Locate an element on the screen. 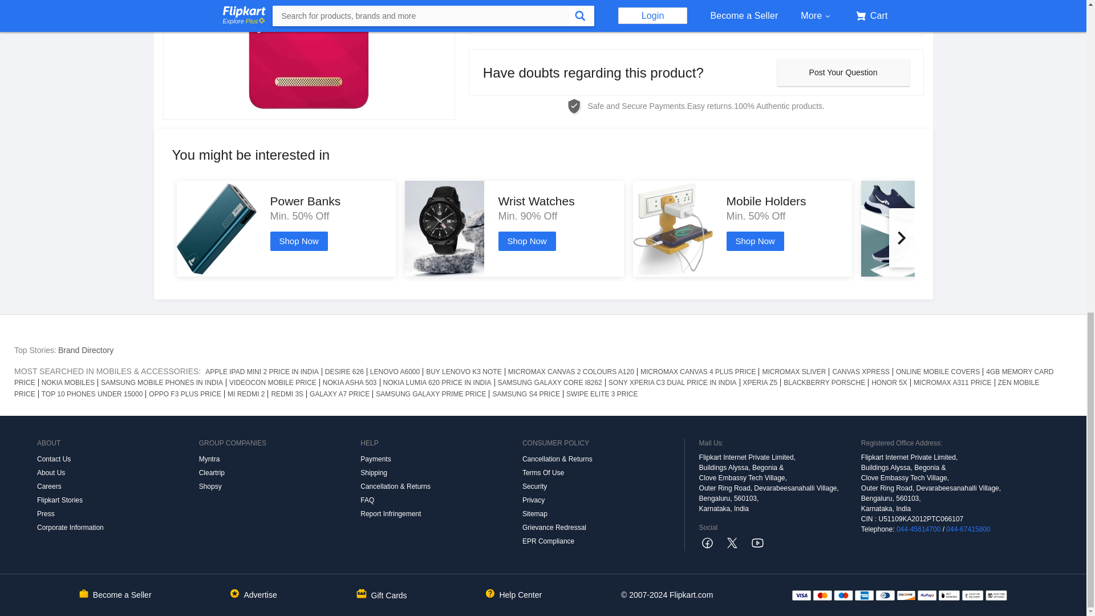 The image size is (1095, 616). Shop Now is located at coordinates (299, 241).